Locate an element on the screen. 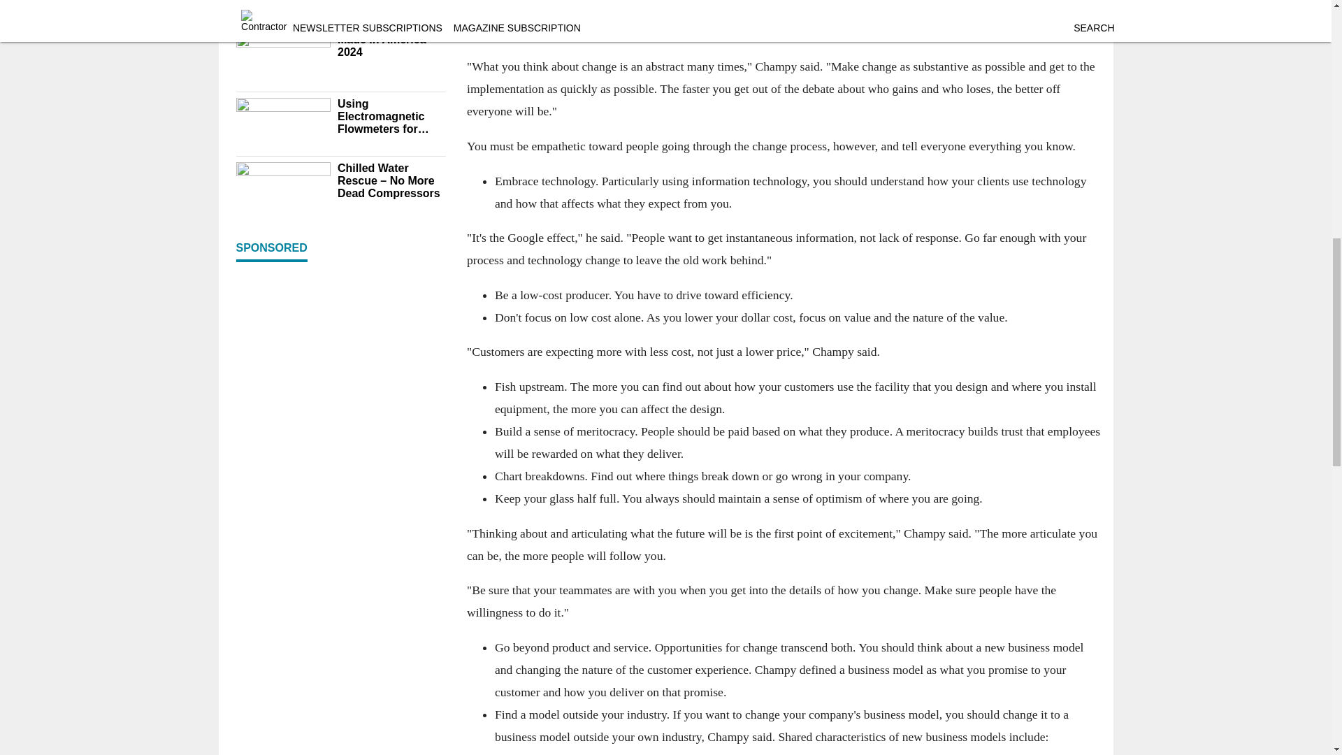  Made in America 2024 is located at coordinates (391, 46).